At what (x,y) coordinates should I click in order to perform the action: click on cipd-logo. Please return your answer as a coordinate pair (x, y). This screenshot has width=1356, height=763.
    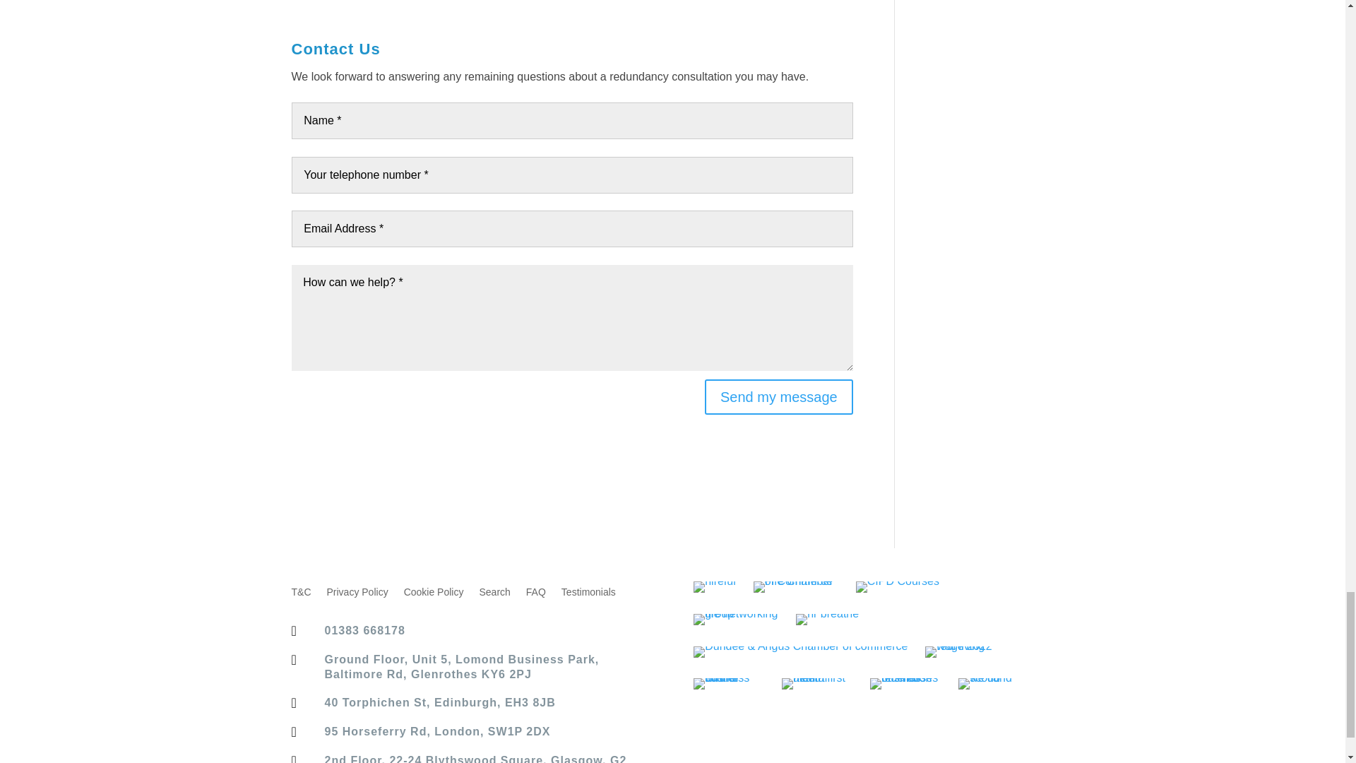
    Looking at the image, I should click on (897, 586).